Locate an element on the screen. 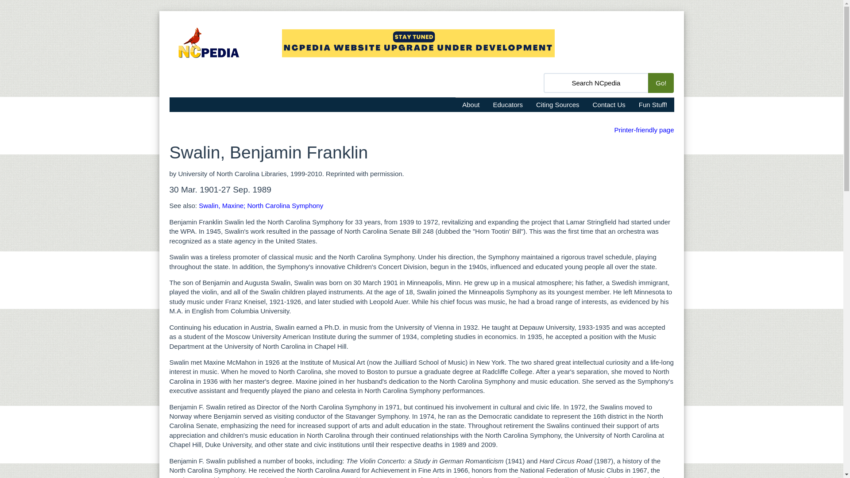 The width and height of the screenshot is (850, 478). Fun Stuff! is located at coordinates (653, 104).